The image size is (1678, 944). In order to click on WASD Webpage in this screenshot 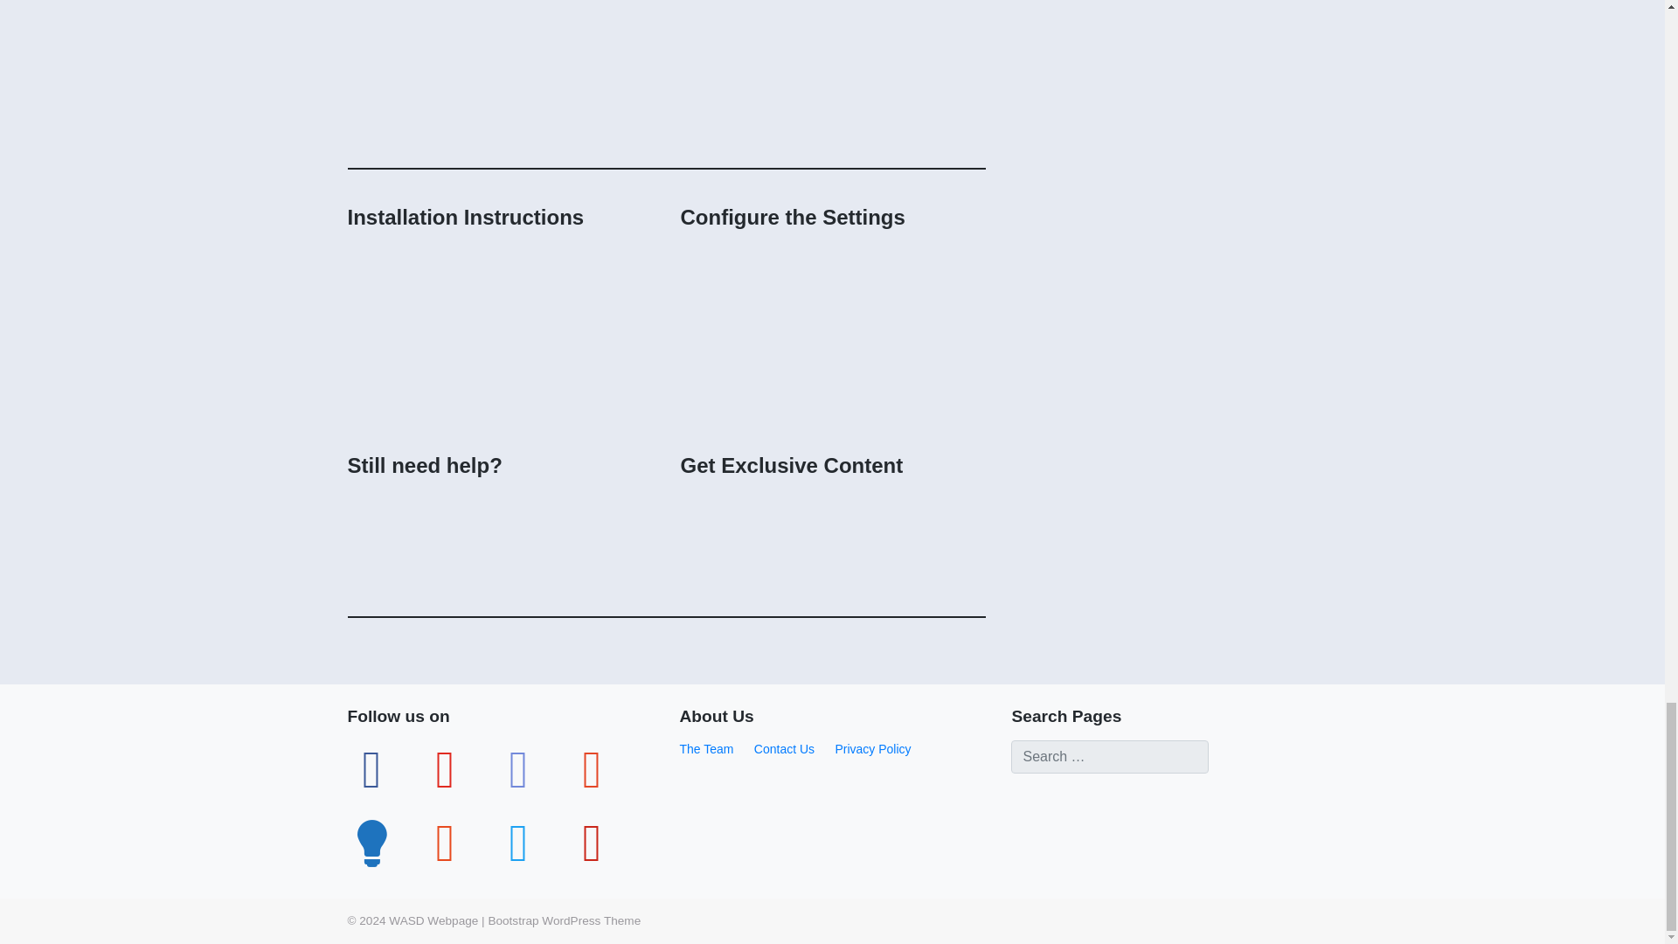, I will do `click(433, 920)`.